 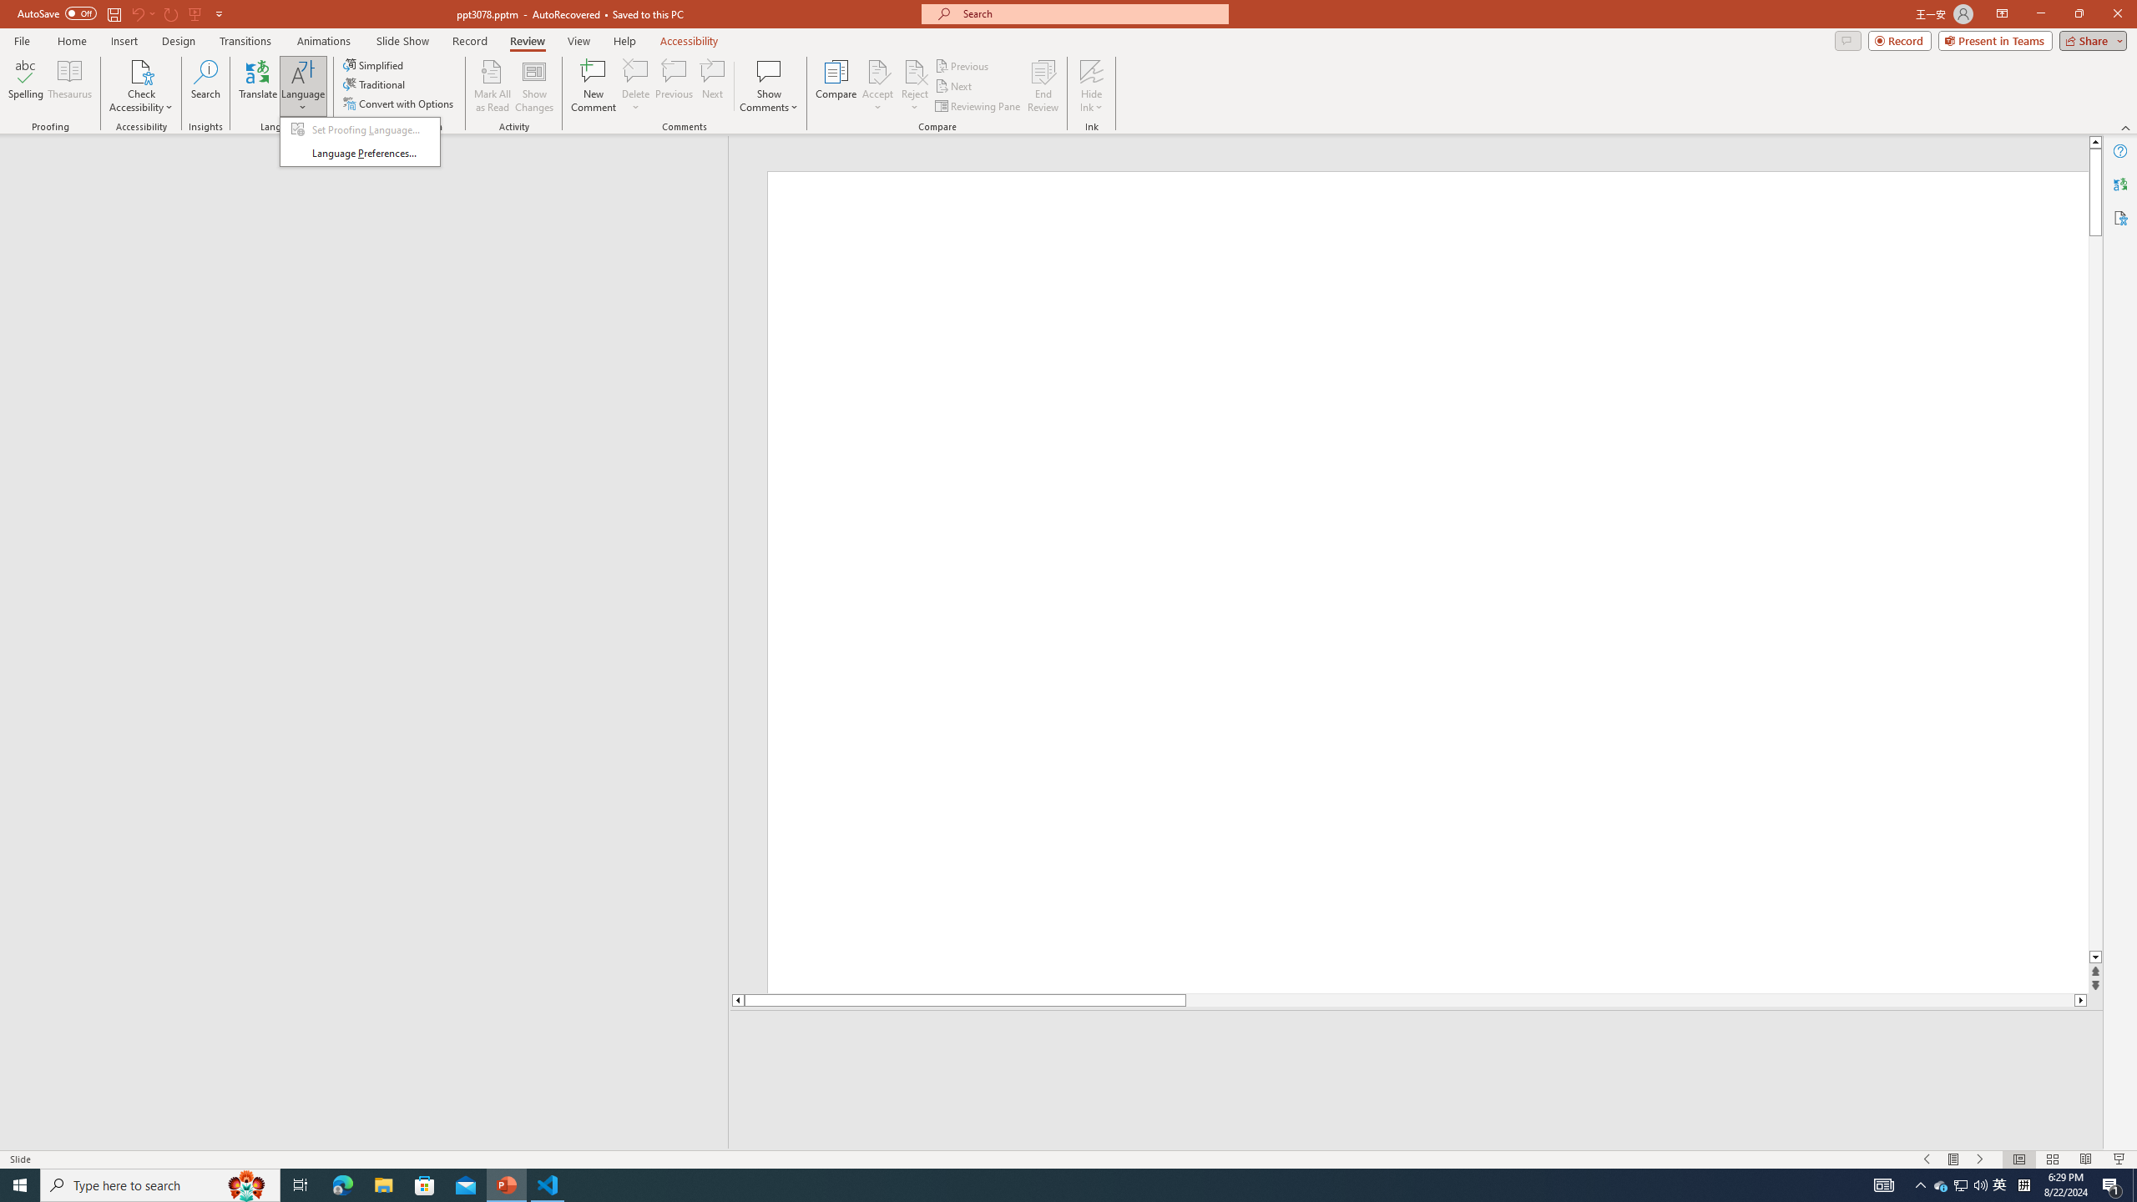 What do you see at coordinates (1417, 1035) in the screenshot?
I see `Slide Notes` at bounding box center [1417, 1035].